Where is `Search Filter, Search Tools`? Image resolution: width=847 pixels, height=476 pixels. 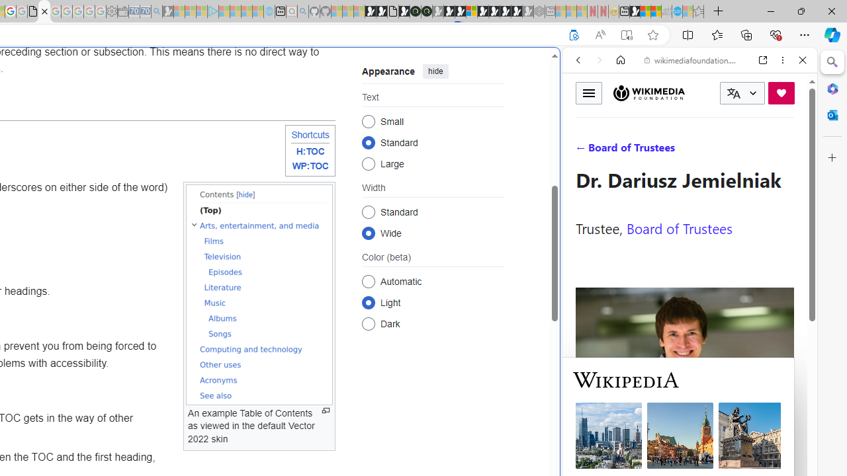
Search Filter, Search Tools is located at coordinates (723, 151).